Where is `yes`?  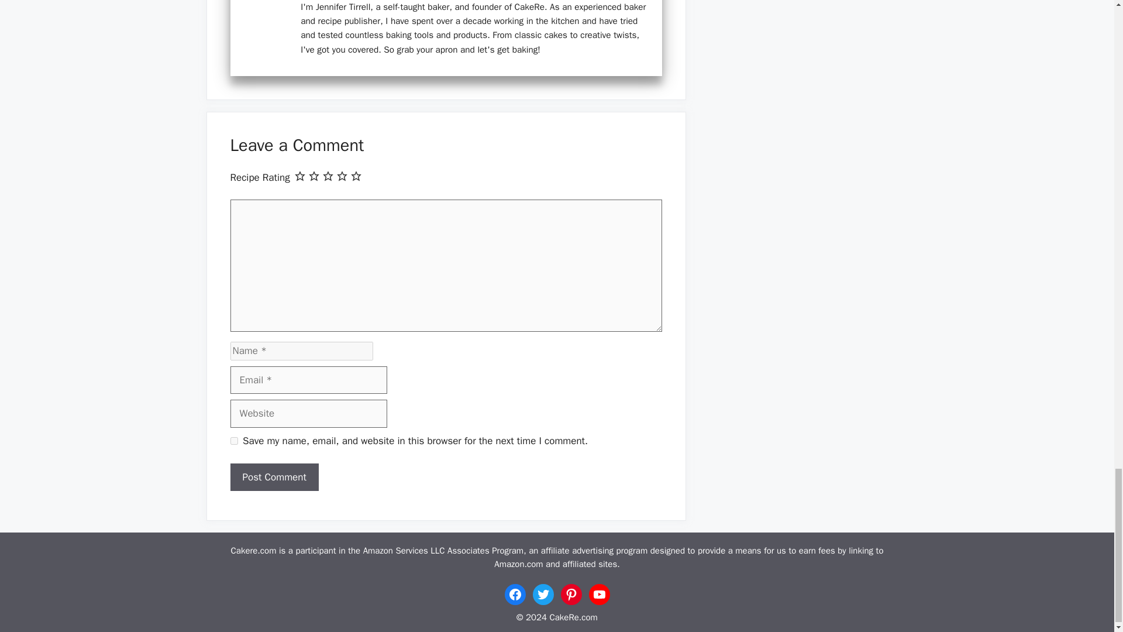 yes is located at coordinates (234, 441).